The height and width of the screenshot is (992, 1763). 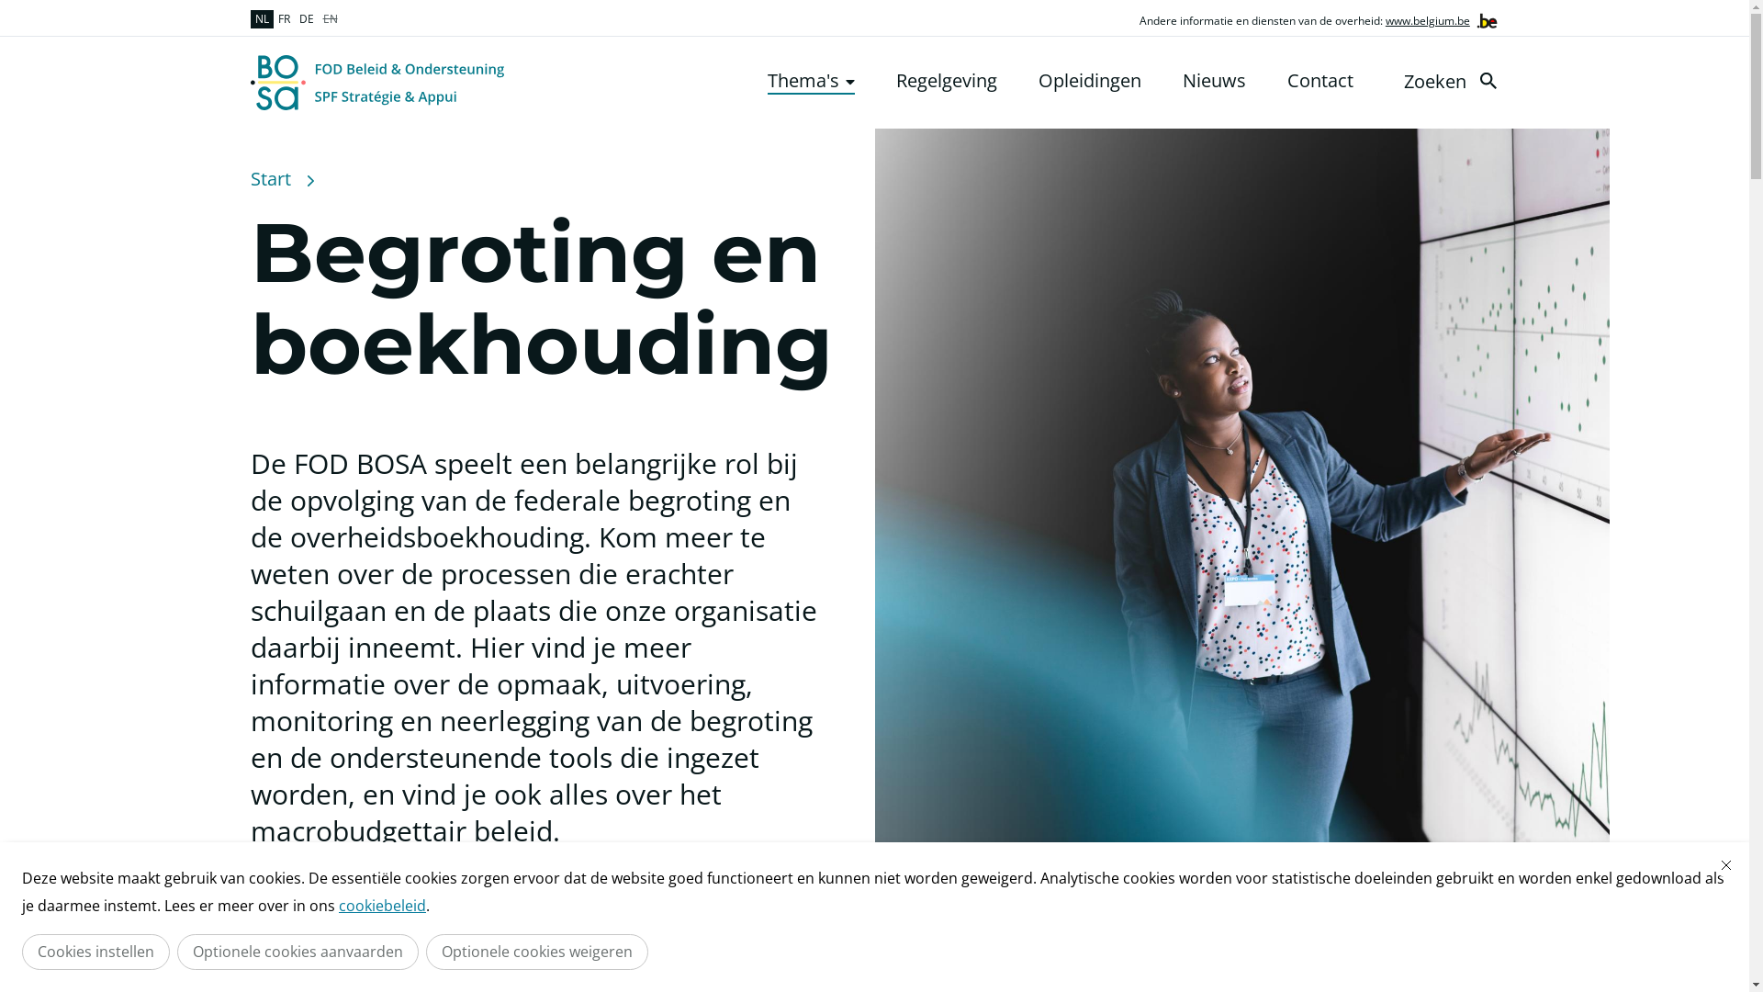 What do you see at coordinates (1454, 81) in the screenshot?
I see `Zoeken` at bounding box center [1454, 81].